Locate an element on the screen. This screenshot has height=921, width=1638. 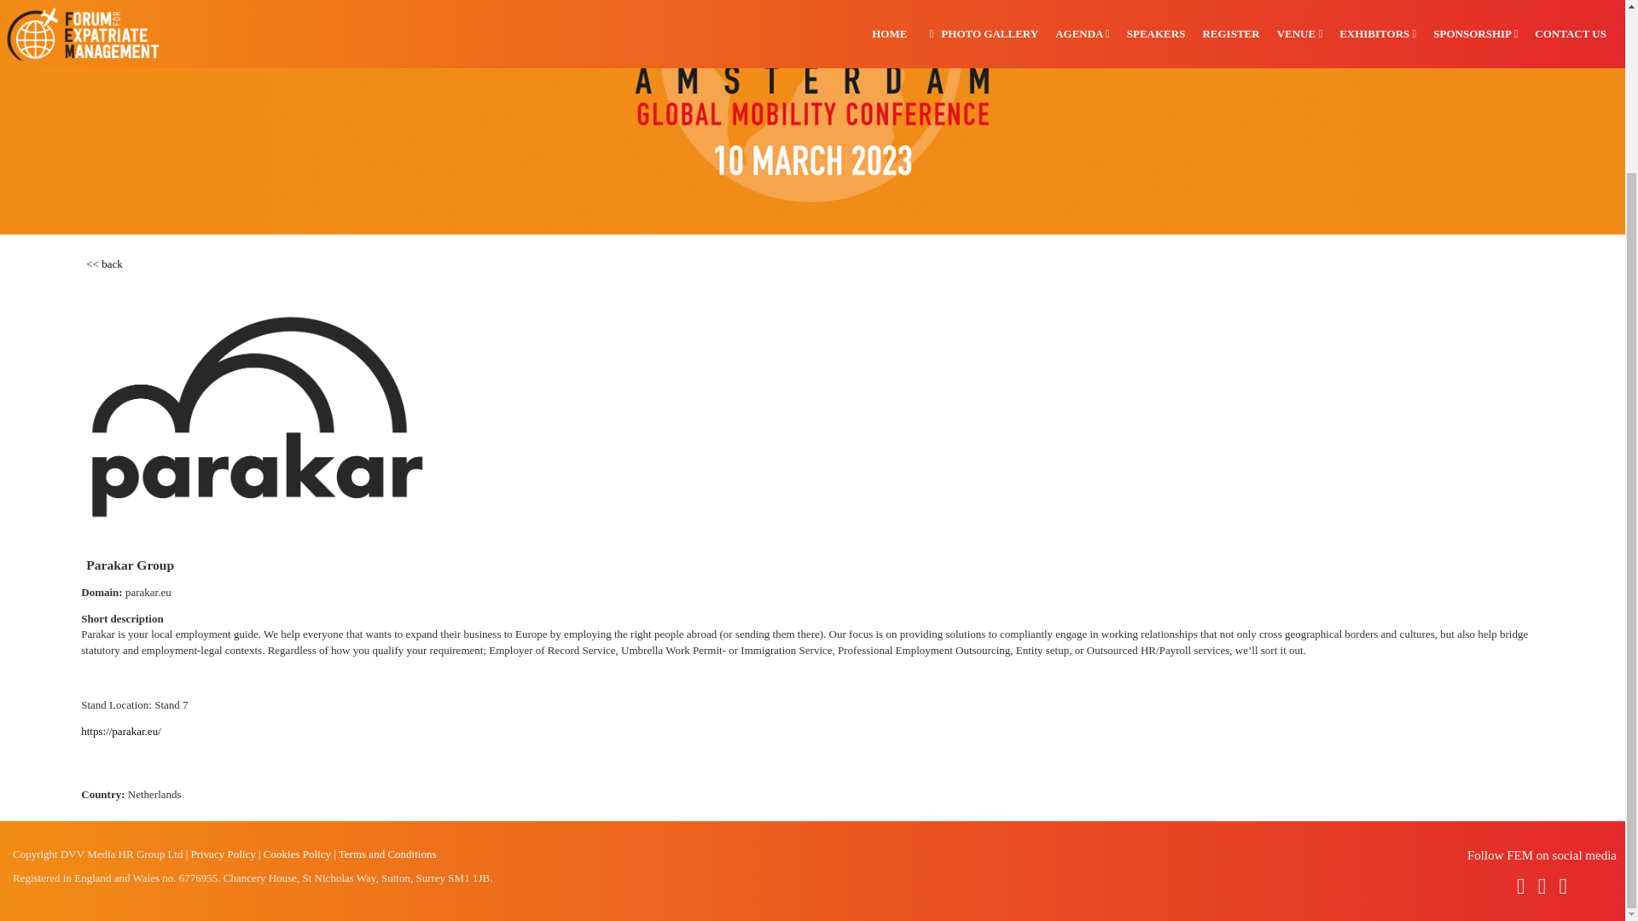
Cookies Policy is located at coordinates (297, 853).